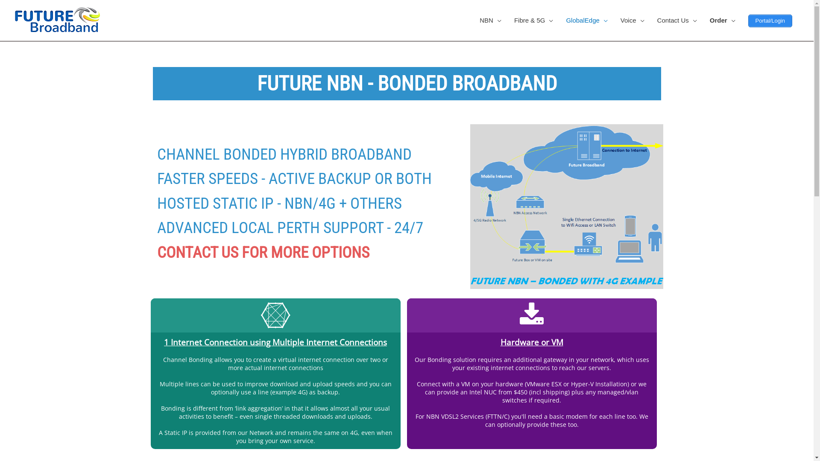 Image resolution: width=820 pixels, height=461 pixels. What do you see at coordinates (534, 20) in the screenshot?
I see `Fibre & 5G` at bounding box center [534, 20].